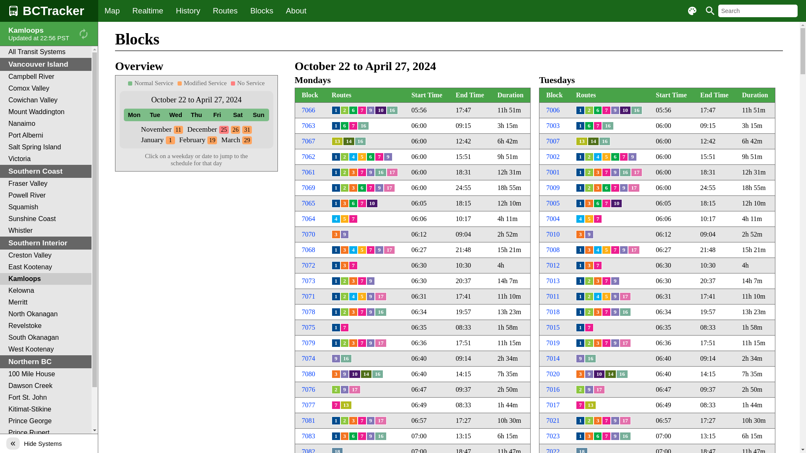 This screenshot has width=806, height=453. Describe the element at coordinates (580, 343) in the screenshot. I see `1` at that location.